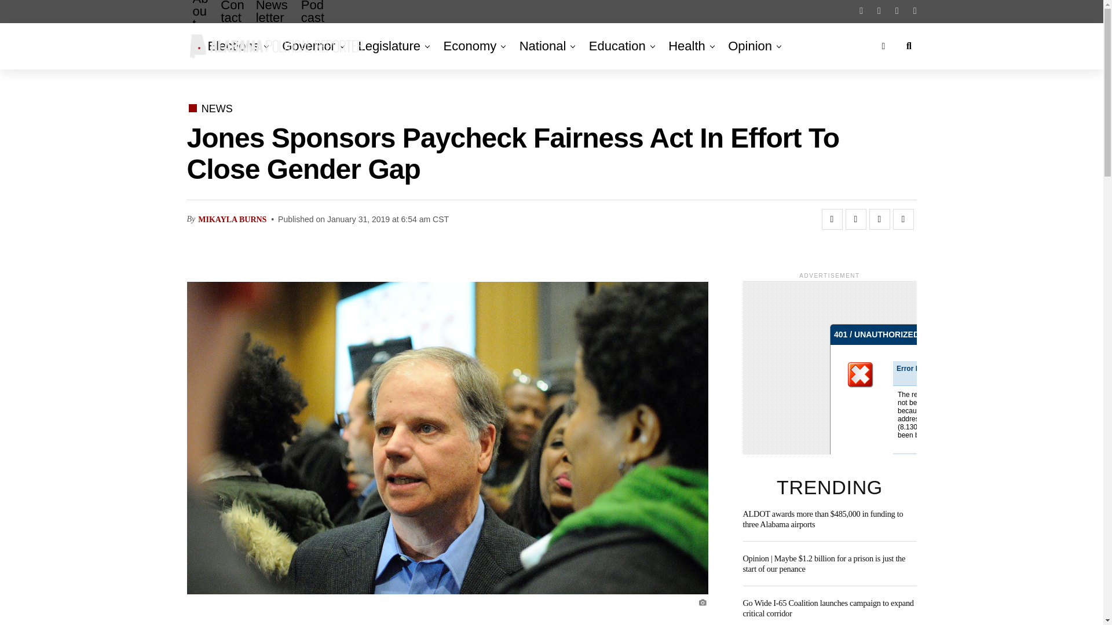 The height and width of the screenshot is (625, 1112). What do you see at coordinates (273, 21) in the screenshot?
I see `Newsletter` at bounding box center [273, 21].